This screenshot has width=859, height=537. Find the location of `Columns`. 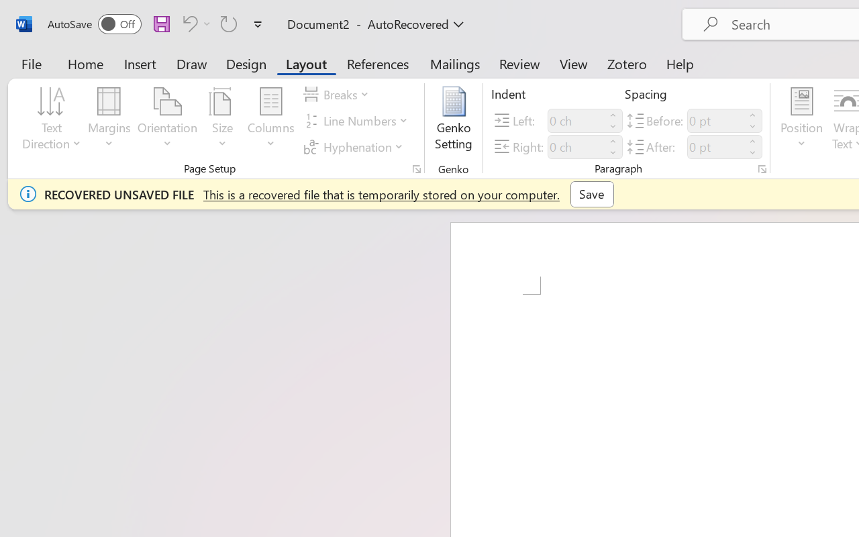

Columns is located at coordinates (271, 121).